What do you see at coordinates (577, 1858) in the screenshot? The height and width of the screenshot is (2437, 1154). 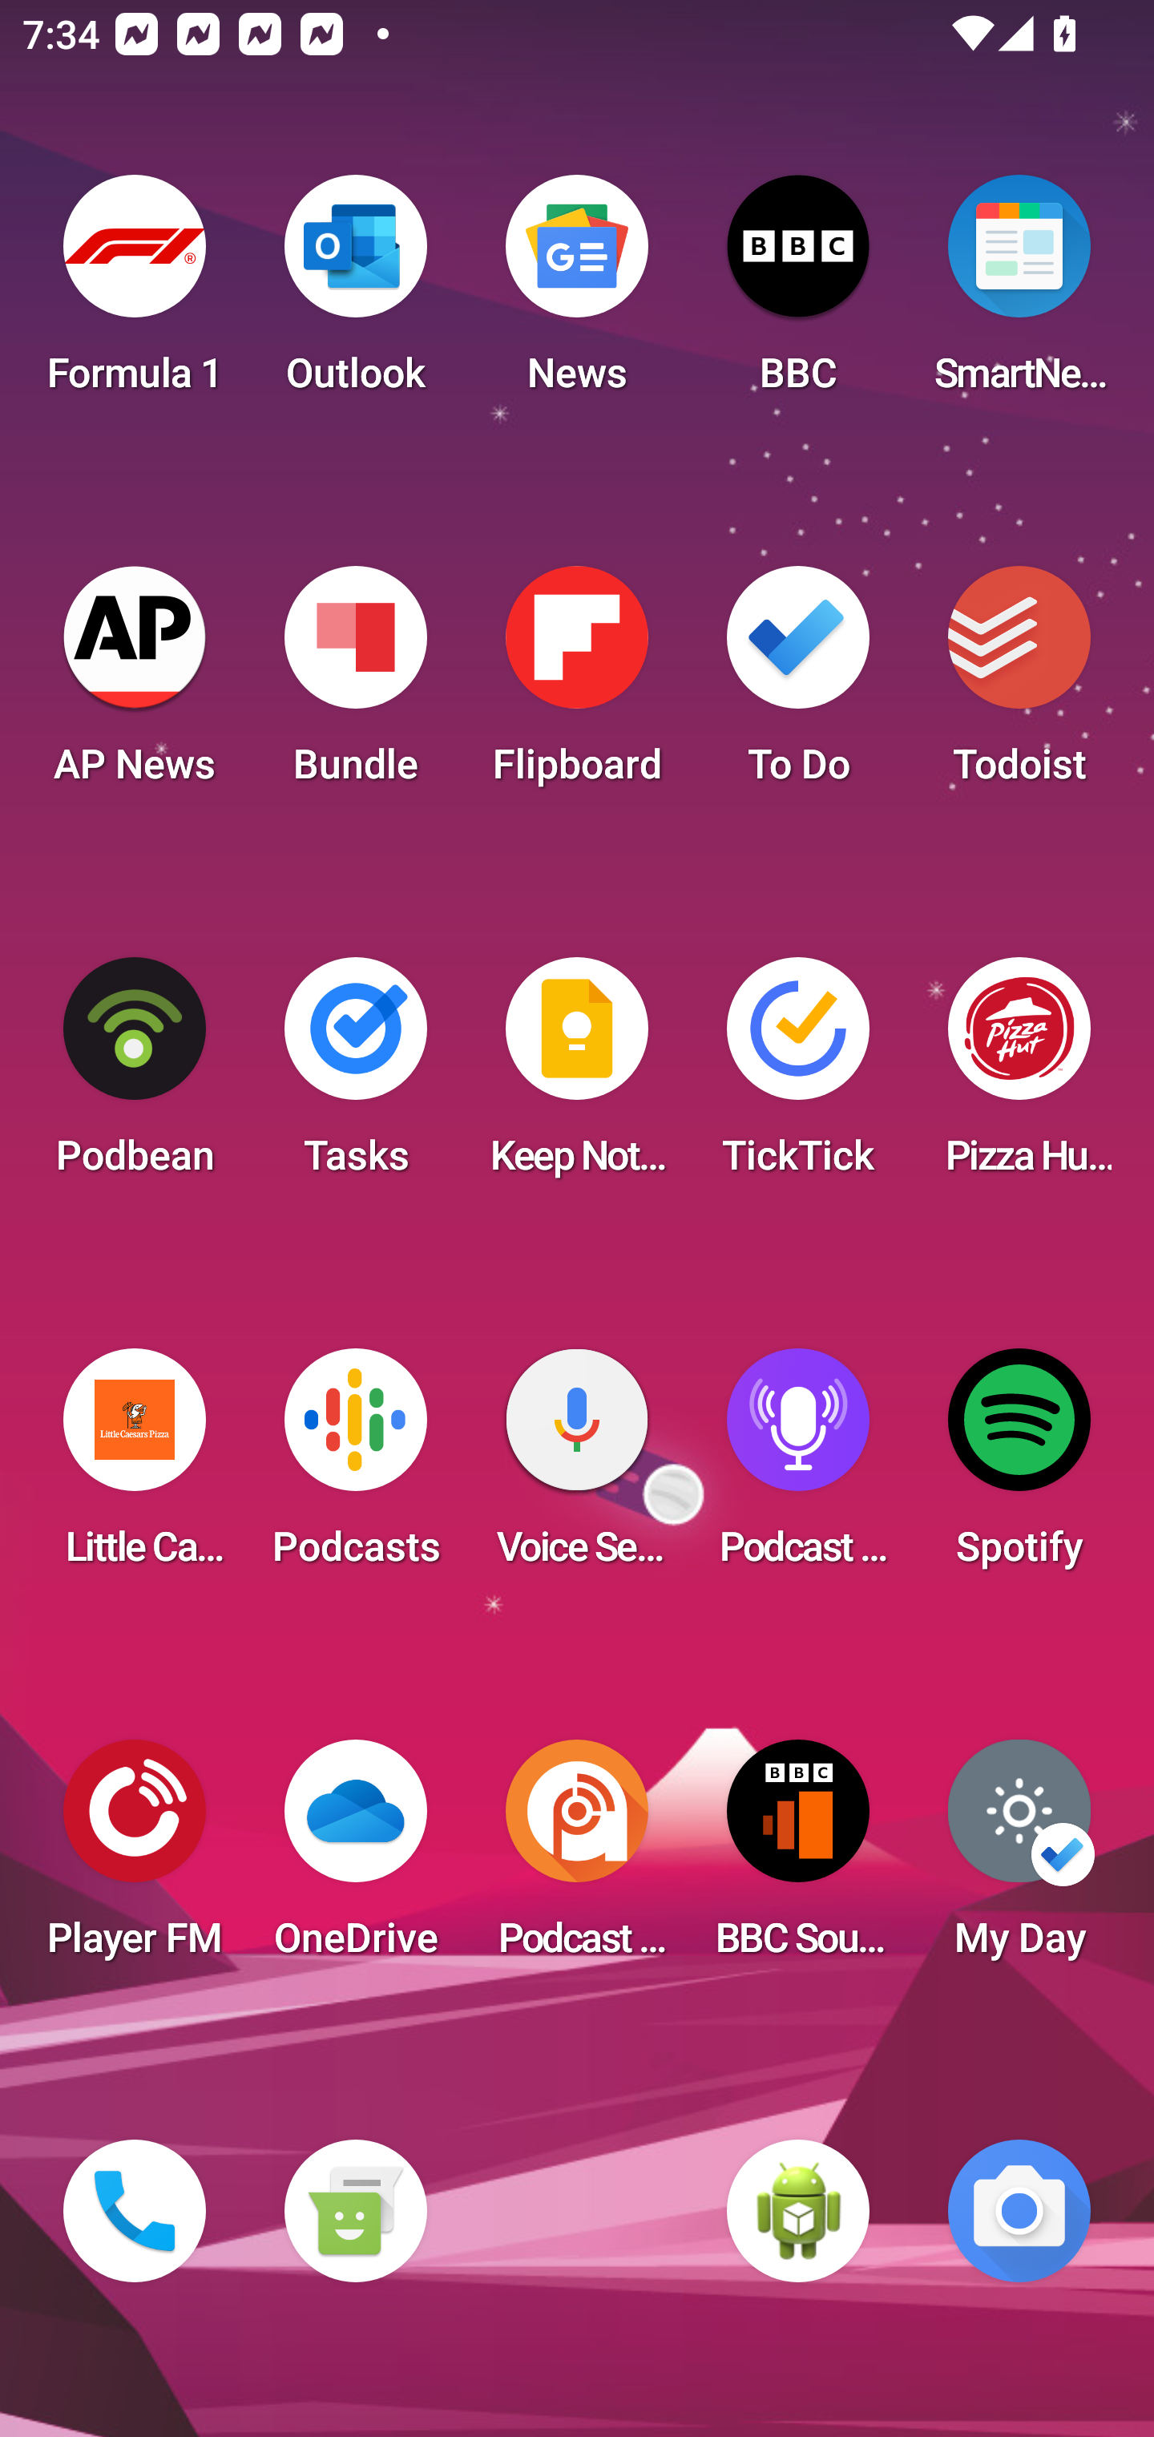 I see `Podcast Addict` at bounding box center [577, 1858].